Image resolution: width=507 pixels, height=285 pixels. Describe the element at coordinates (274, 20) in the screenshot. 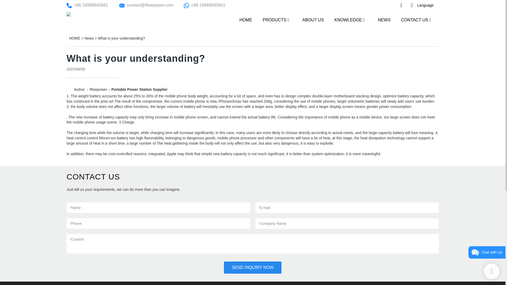

I see `PRODUCTS` at that location.